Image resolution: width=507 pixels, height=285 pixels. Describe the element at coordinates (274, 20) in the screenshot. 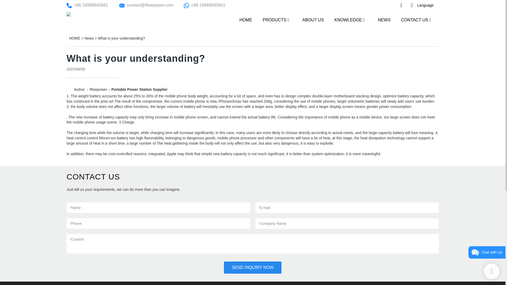

I see `PRODUCTS` at that location.